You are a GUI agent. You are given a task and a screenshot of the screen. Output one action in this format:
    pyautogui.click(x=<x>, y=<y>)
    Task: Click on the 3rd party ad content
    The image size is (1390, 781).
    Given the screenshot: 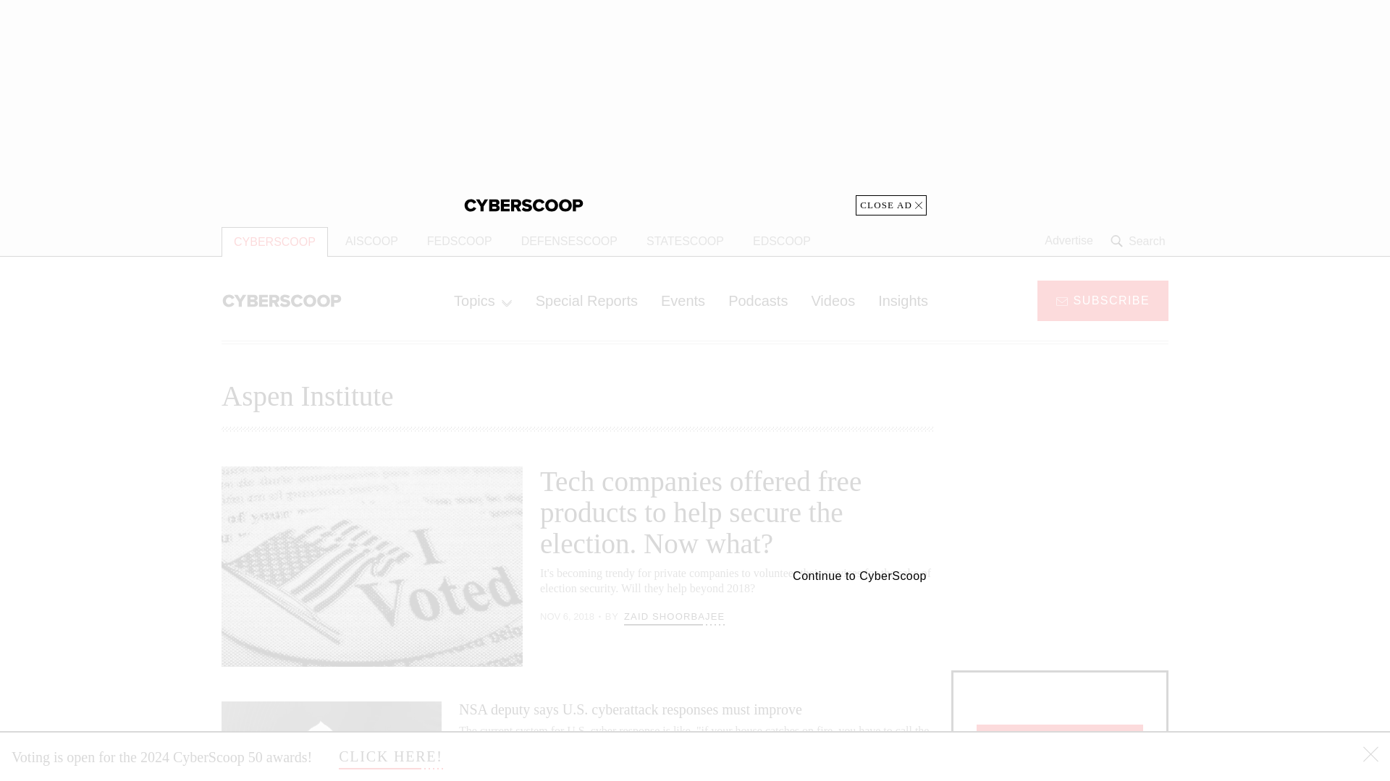 What is the action you would take?
    pyautogui.click(x=1060, y=557)
    